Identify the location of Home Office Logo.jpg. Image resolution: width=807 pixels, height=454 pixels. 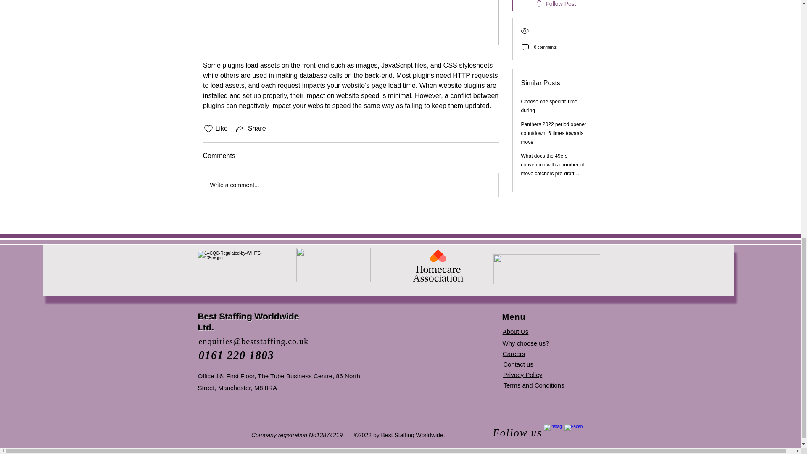
(546, 269).